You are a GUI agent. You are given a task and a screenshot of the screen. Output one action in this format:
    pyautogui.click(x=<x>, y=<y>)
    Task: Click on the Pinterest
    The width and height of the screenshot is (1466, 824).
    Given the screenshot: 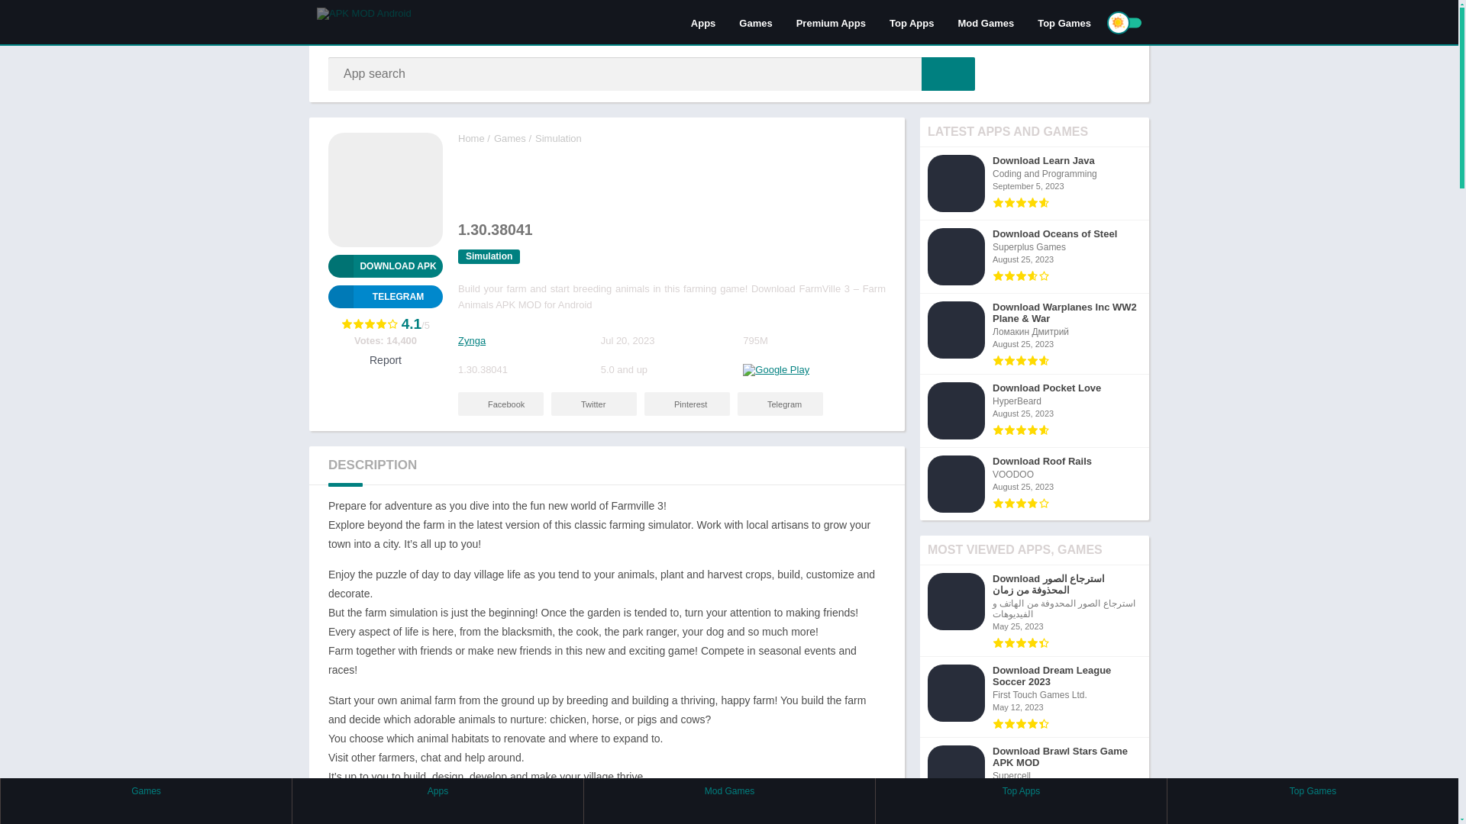 What is the action you would take?
    pyautogui.click(x=687, y=404)
    